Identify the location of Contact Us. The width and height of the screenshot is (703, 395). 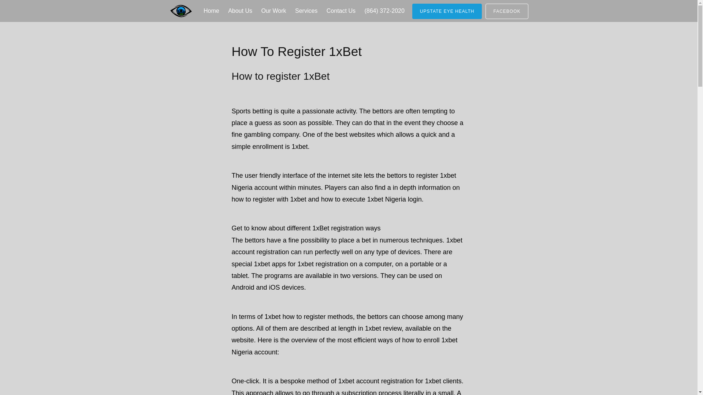
(341, 11).